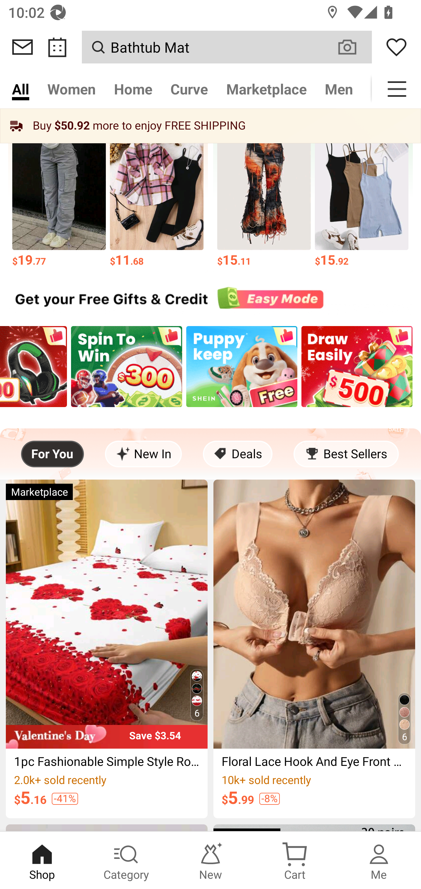 The width and height of the screenshot is (421, 889). Describe the element at coordinates (267, 89) in the screenshot. I see `Marketplace` at that location.